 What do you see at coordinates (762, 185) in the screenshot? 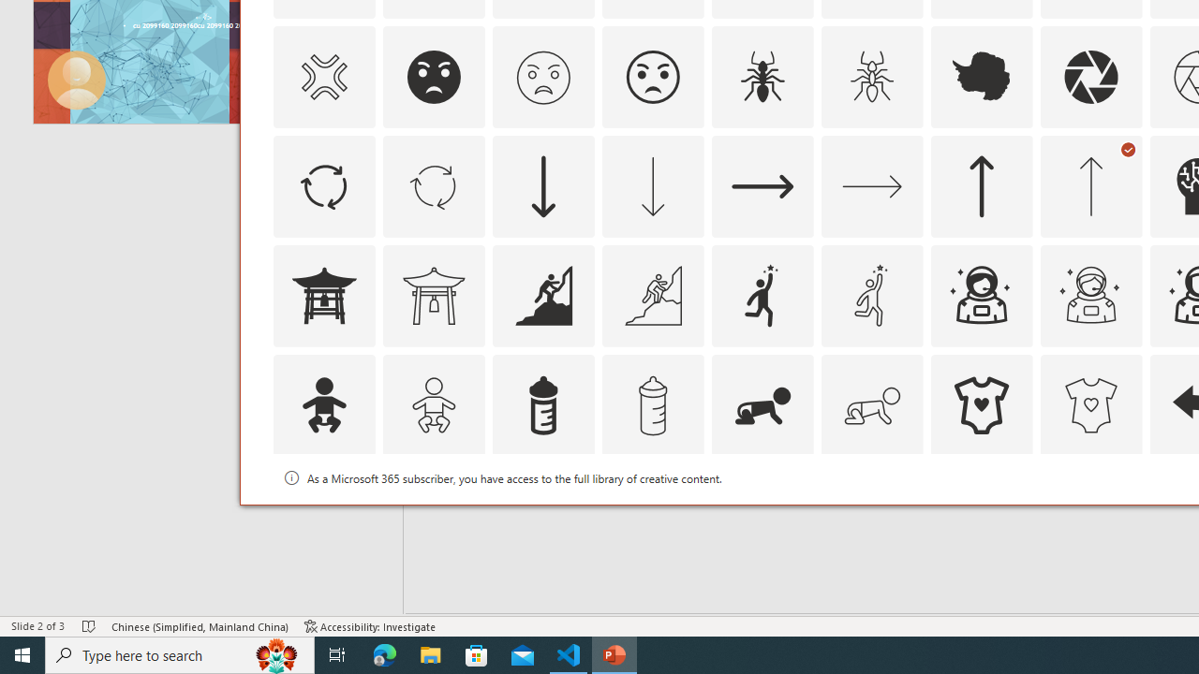
I see `AutomationID: Icons_ArrowRight` at bounding box center [762, 185].